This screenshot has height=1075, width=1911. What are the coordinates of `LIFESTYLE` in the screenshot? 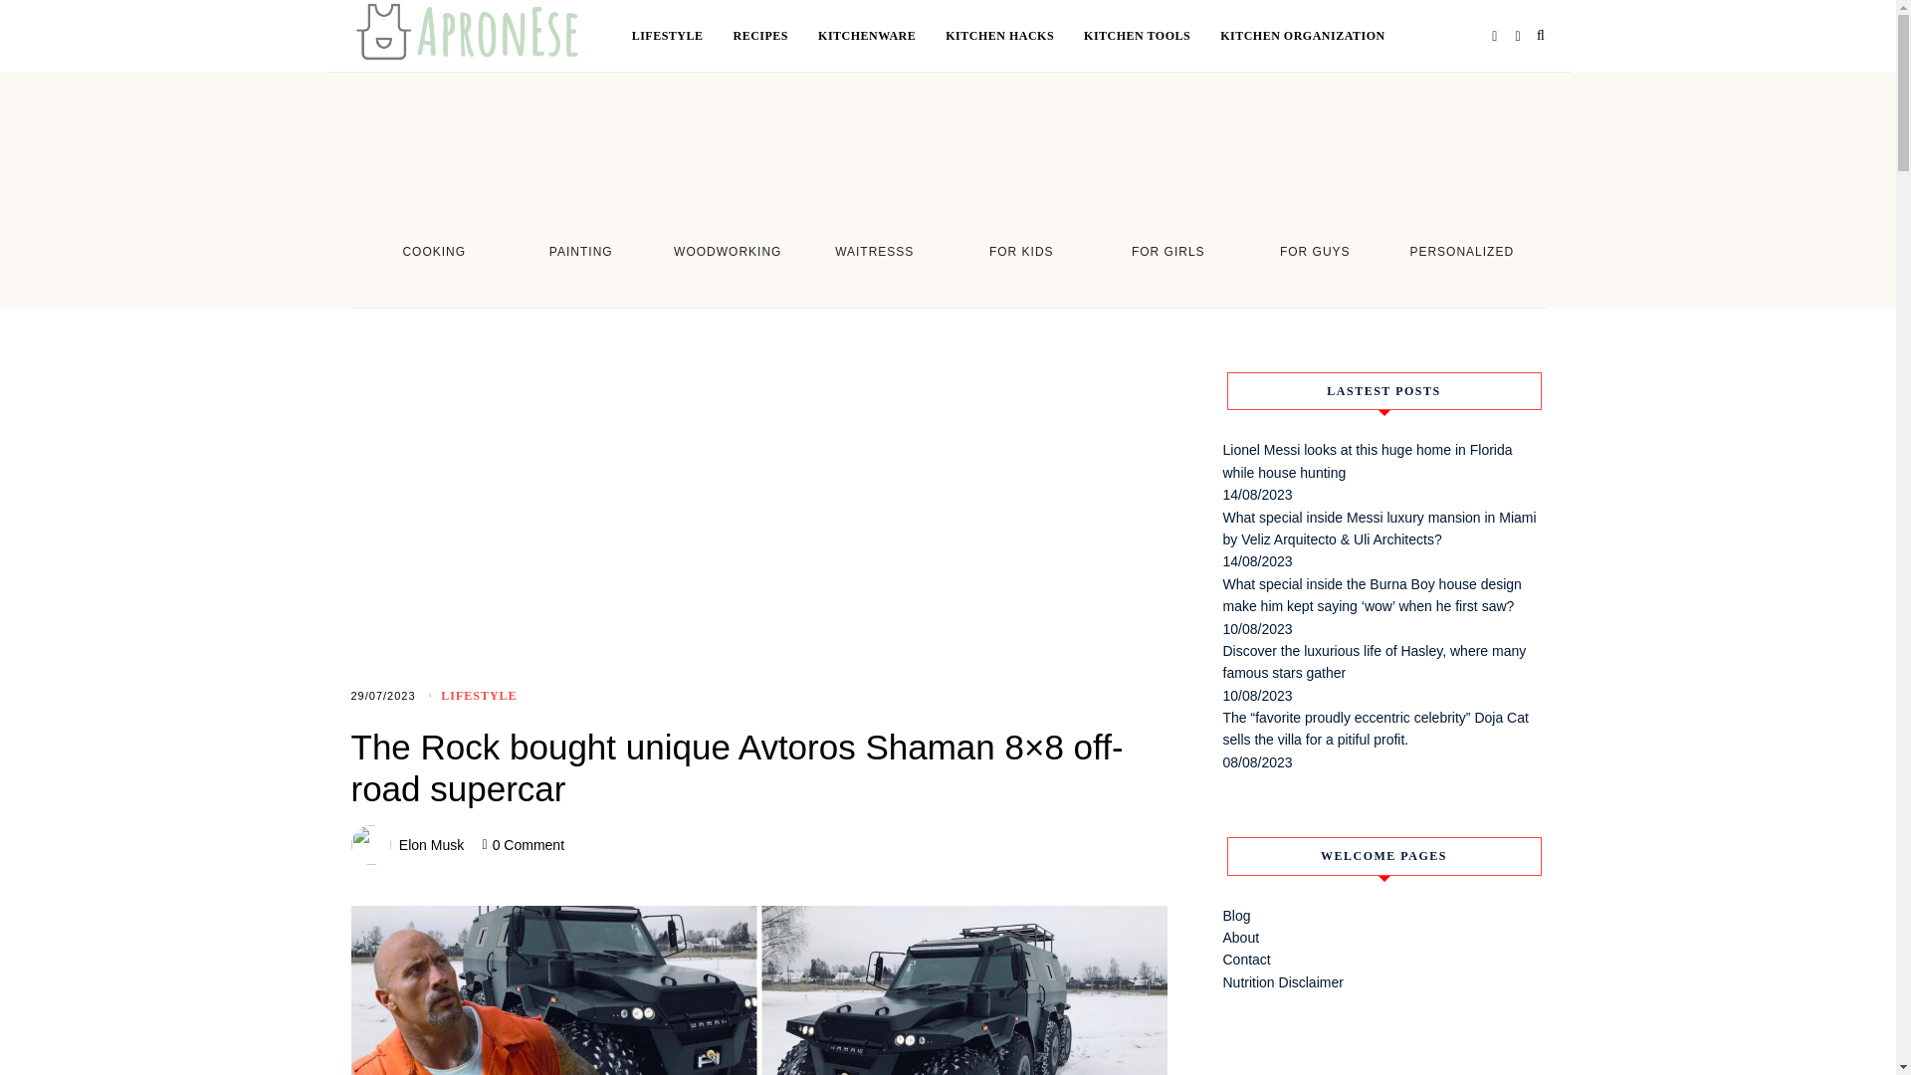 It's located at (683, 36).